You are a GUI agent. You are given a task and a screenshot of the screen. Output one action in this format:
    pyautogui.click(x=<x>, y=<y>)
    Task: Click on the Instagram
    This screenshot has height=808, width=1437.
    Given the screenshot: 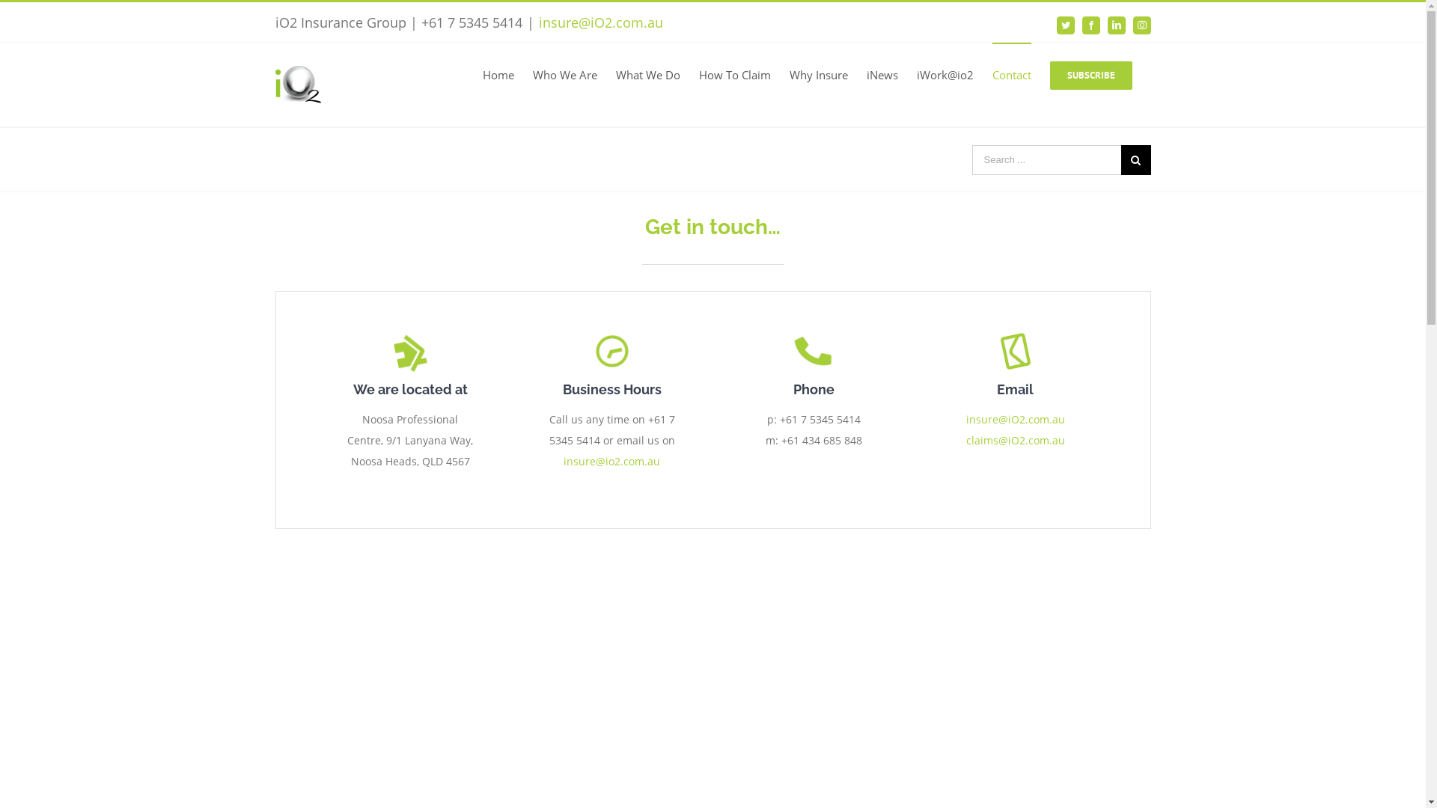 What is the action you would take?
    pyautogui.click(x=1142, y=25)
    